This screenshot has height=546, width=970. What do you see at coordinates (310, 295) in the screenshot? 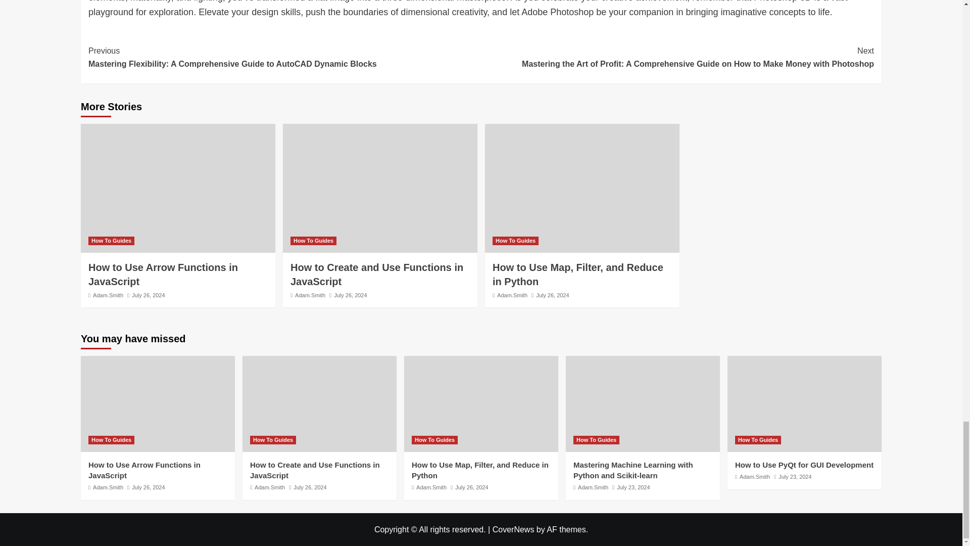
I see `Adam.Smith` at bounding box center [310, 295].